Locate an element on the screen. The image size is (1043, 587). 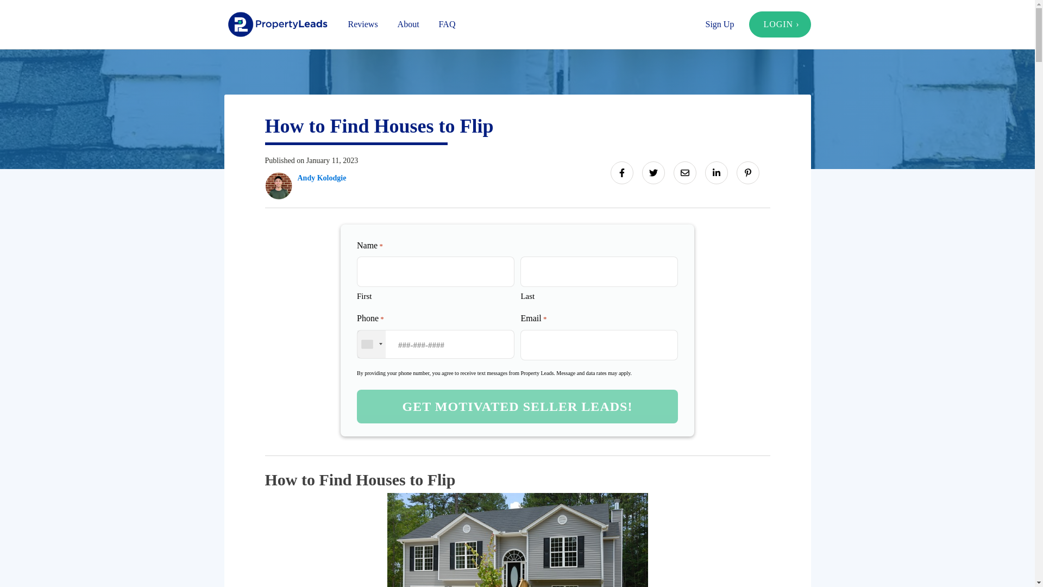
Andy Kolodgie is located at coordinates (322, 178).